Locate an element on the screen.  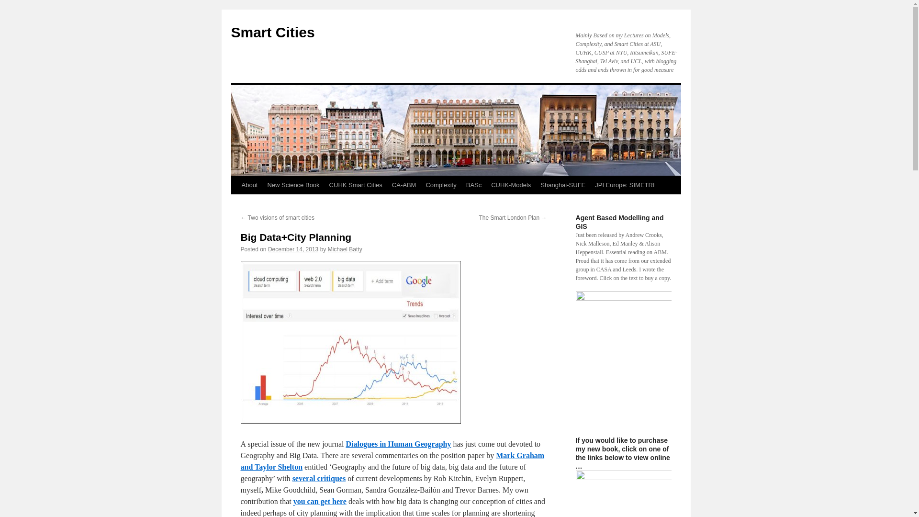
BASc is located at coordinates (474, 185).